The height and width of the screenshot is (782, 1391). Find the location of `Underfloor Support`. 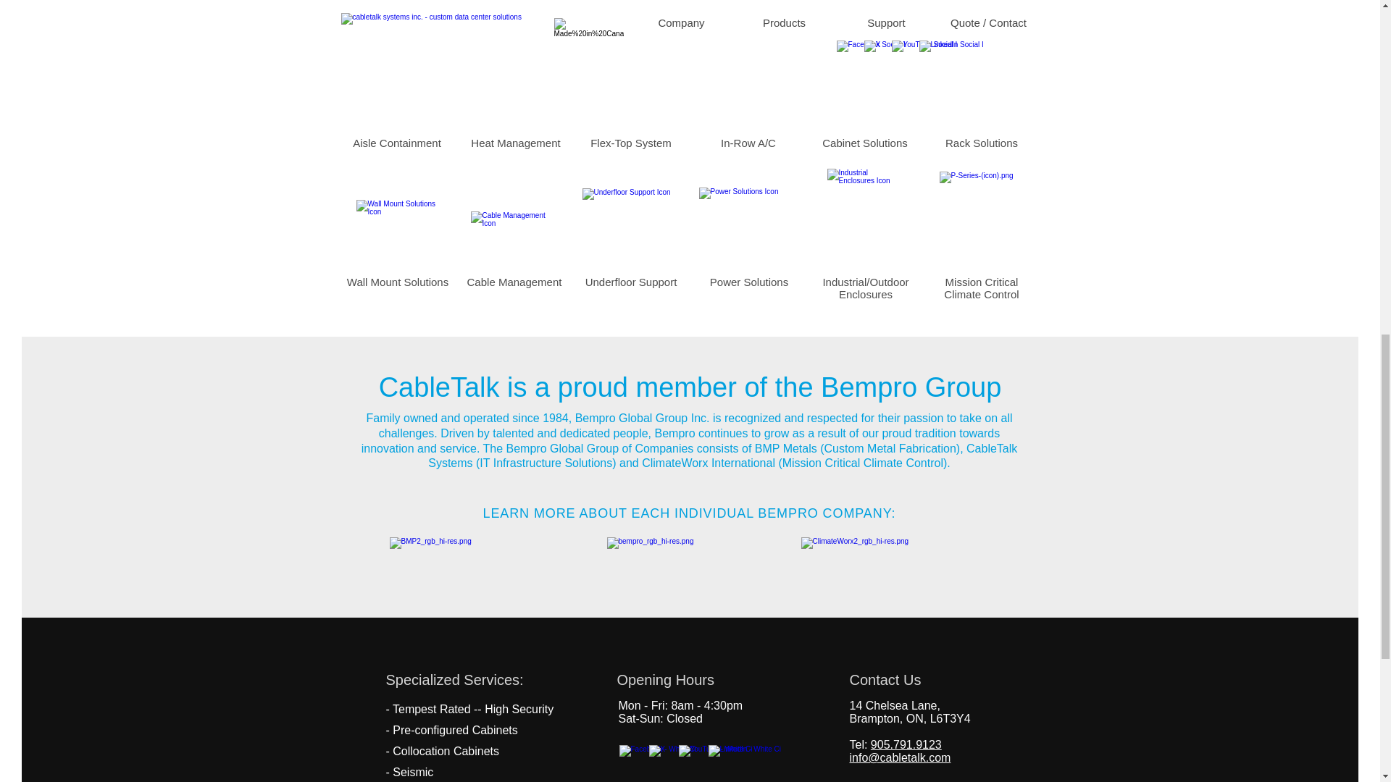

Underfloor Support is located at coordinates (631, 228).